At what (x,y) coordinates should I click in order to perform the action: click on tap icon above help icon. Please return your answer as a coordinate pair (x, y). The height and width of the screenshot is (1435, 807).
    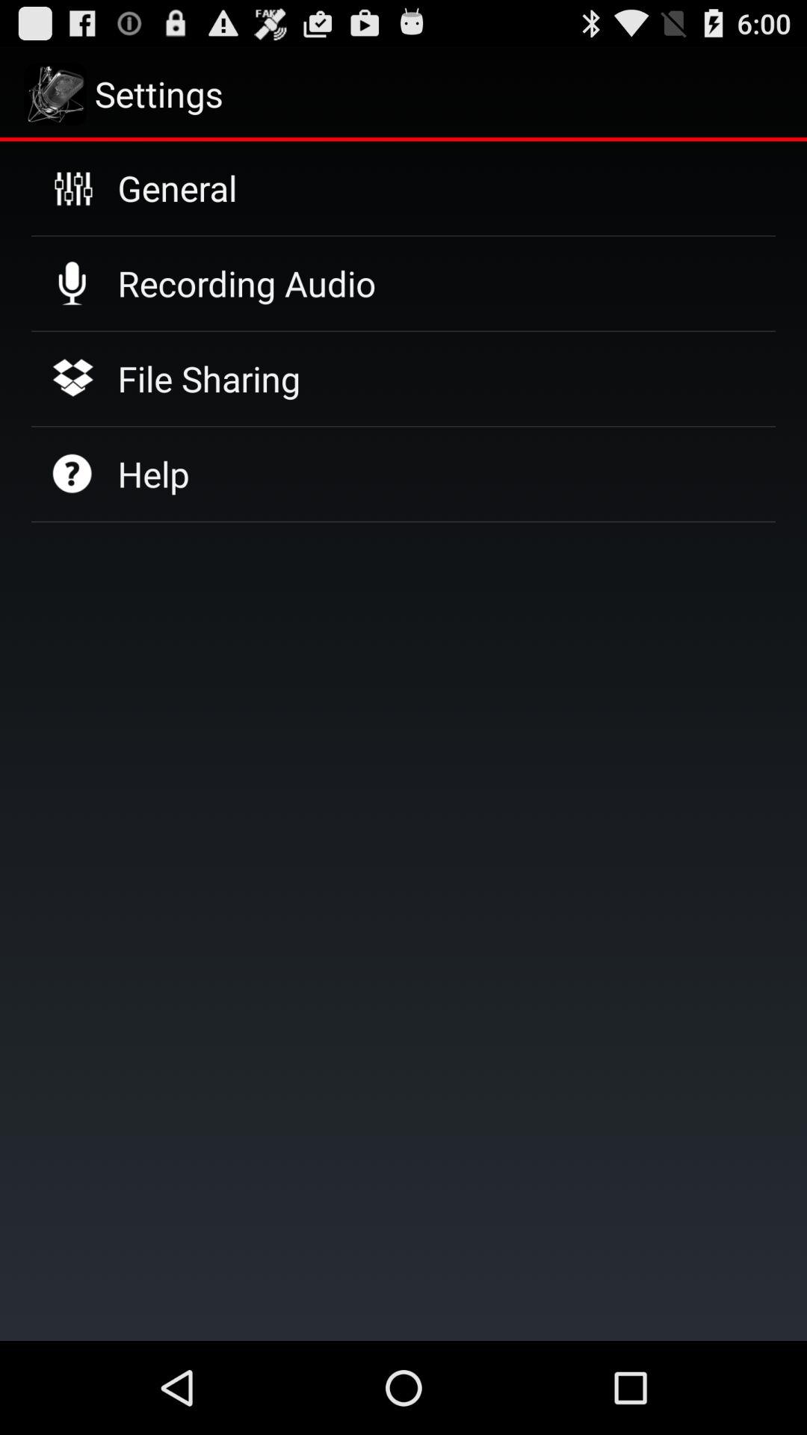
    Looking at the image, I should click on (208, 378).